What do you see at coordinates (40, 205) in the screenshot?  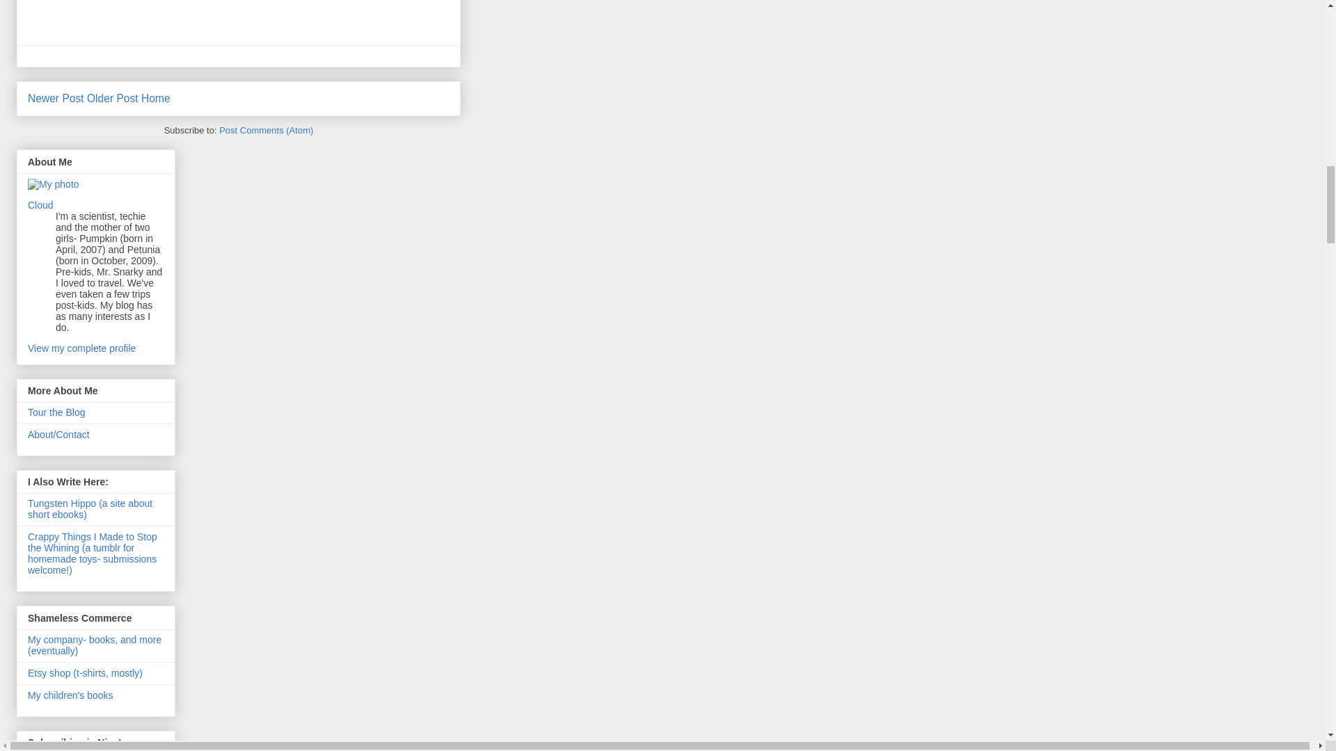 I see `Cloud` at bounding box center [40, 205].